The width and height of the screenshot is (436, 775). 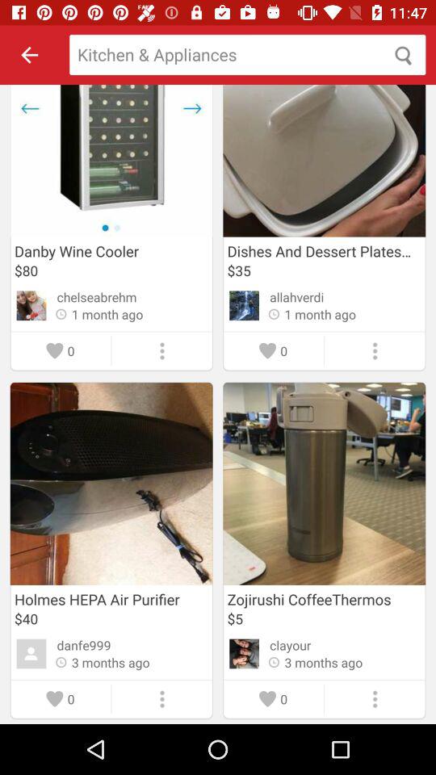 I want to click on launch the clayour item, so click(x=291, y=645).